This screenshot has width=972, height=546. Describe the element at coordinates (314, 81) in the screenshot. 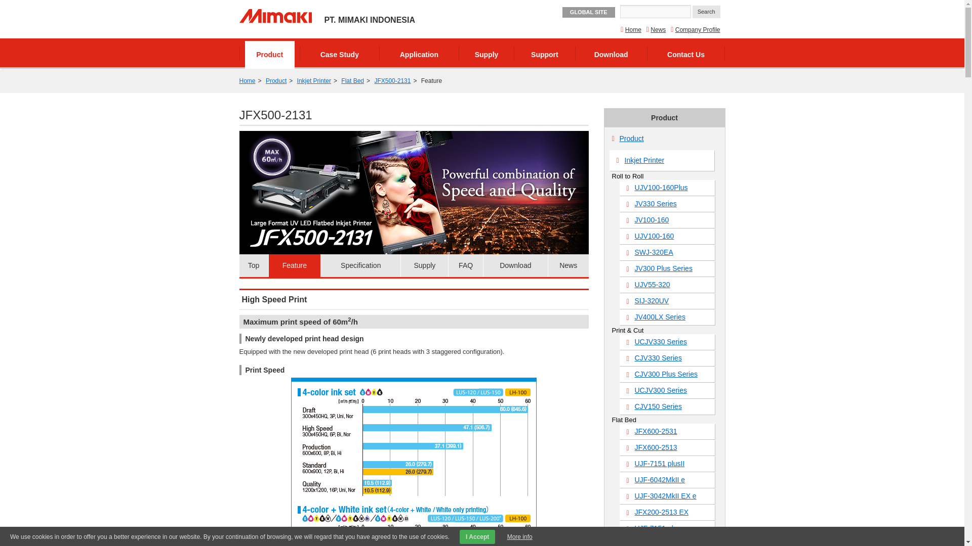

I see `Inkjet Printer` at that location.